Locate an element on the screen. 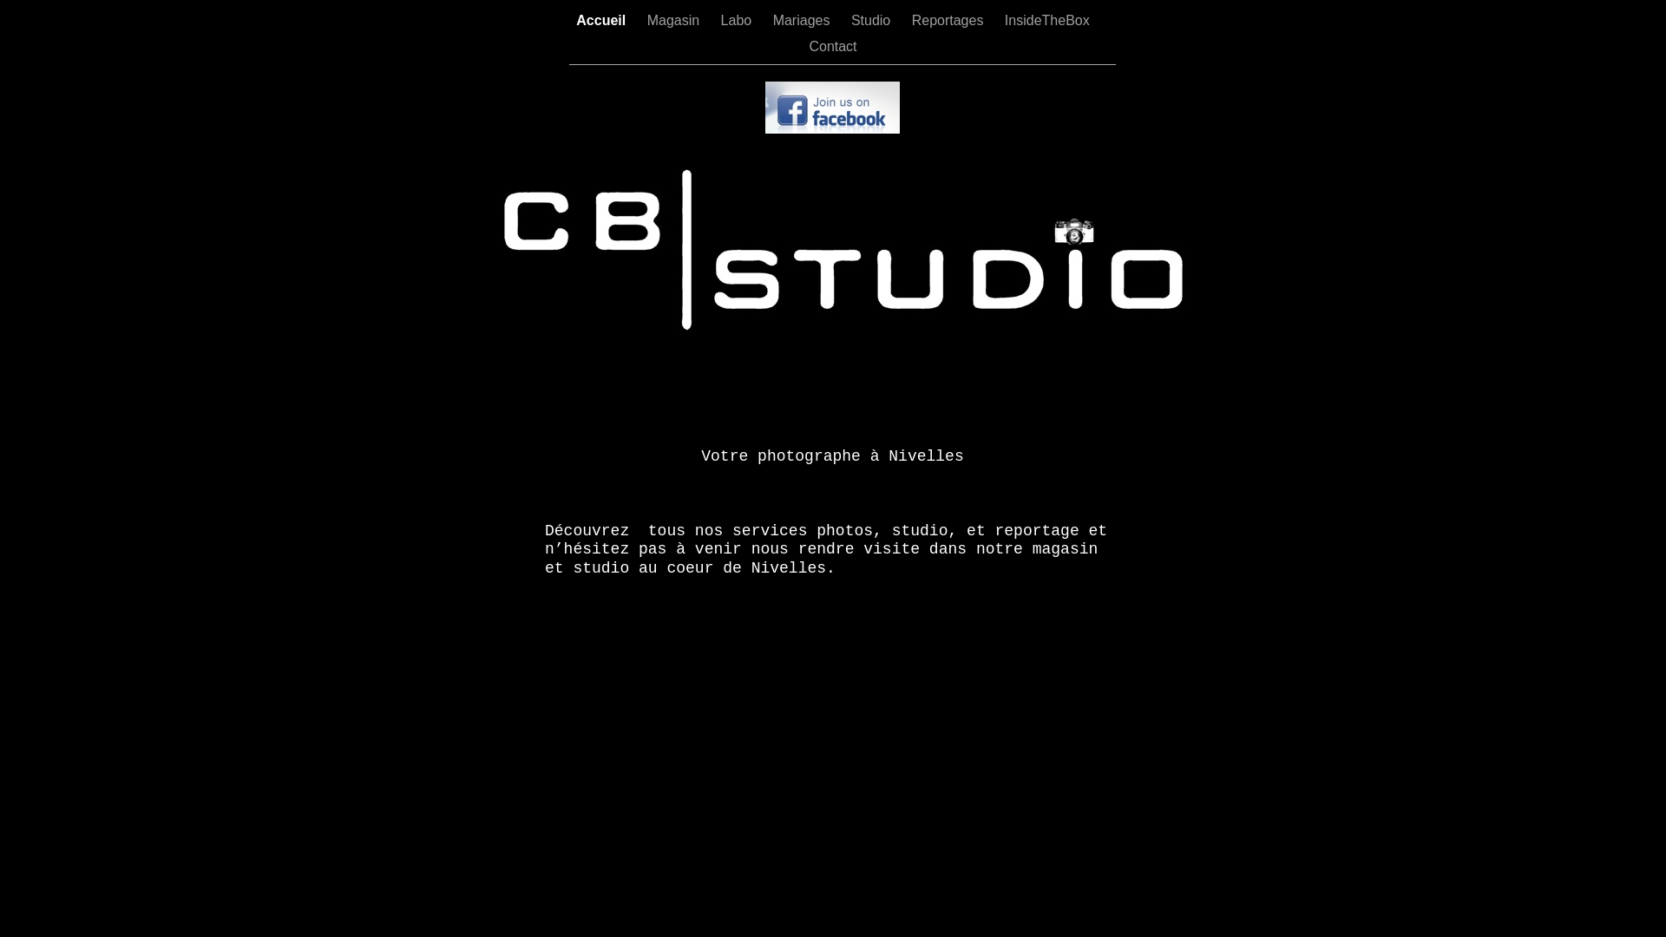 The height and width of the screenshot is (937, 1666). Labo is located at coordinates (738, 21).